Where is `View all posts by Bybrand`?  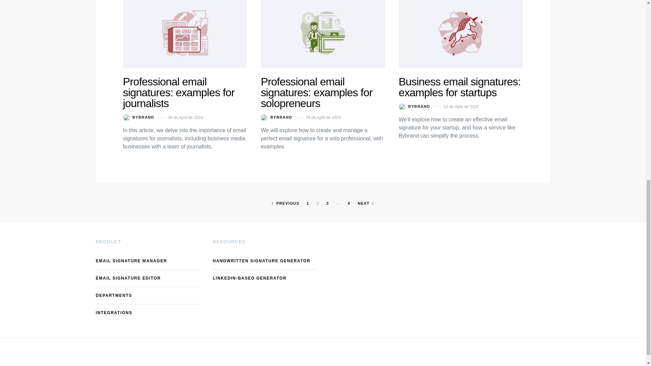
View all posts by Bybrand is located at coordinates (414, 106).